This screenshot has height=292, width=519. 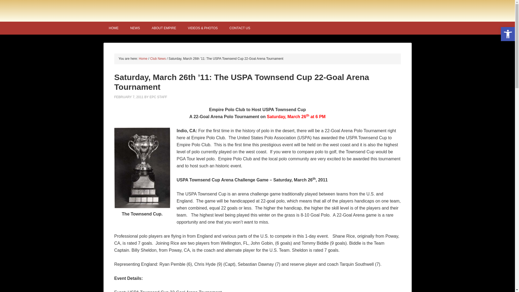 I want to click on Club News, so click(x=158, y=58).